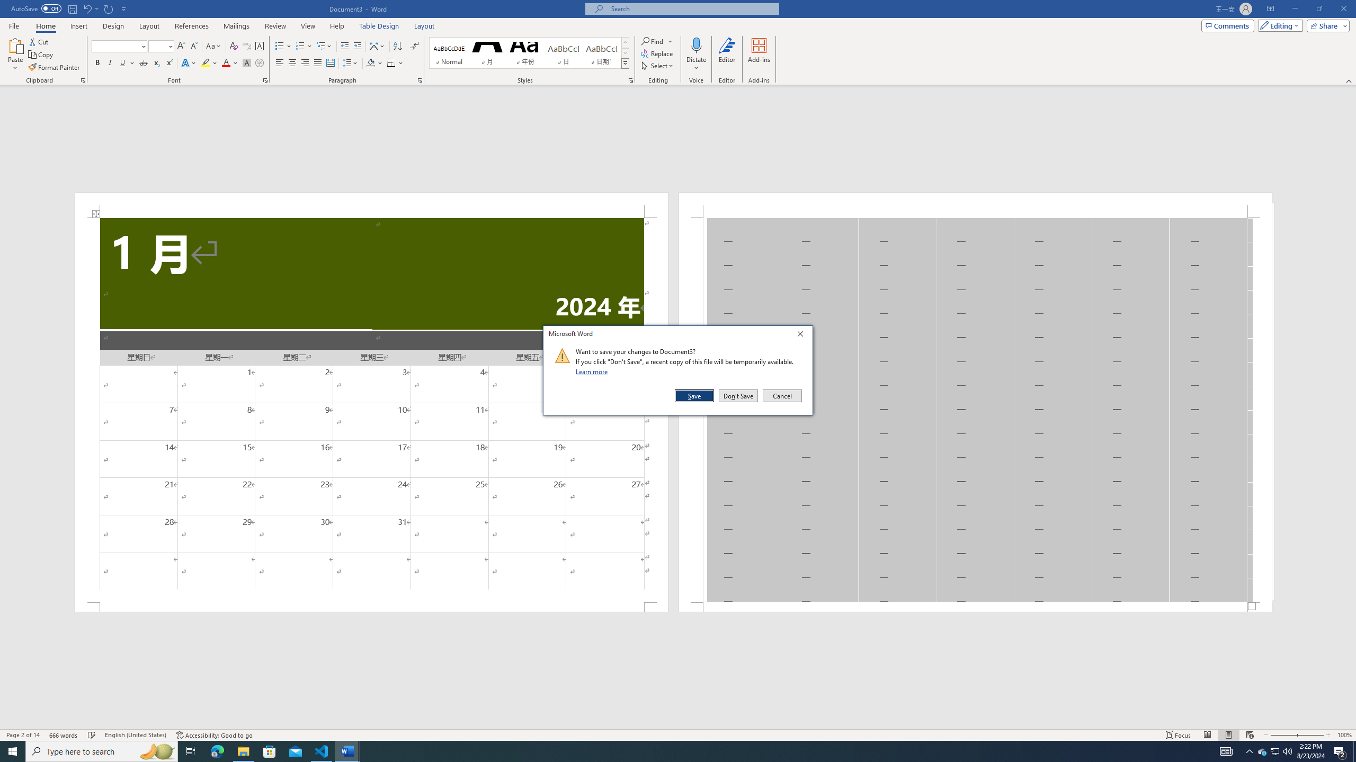 The image size is (1356, 762). What do you see at coordinates (109, 8) in the screenshot?
I see `Repeat Style` at bounding box center [109, 8].